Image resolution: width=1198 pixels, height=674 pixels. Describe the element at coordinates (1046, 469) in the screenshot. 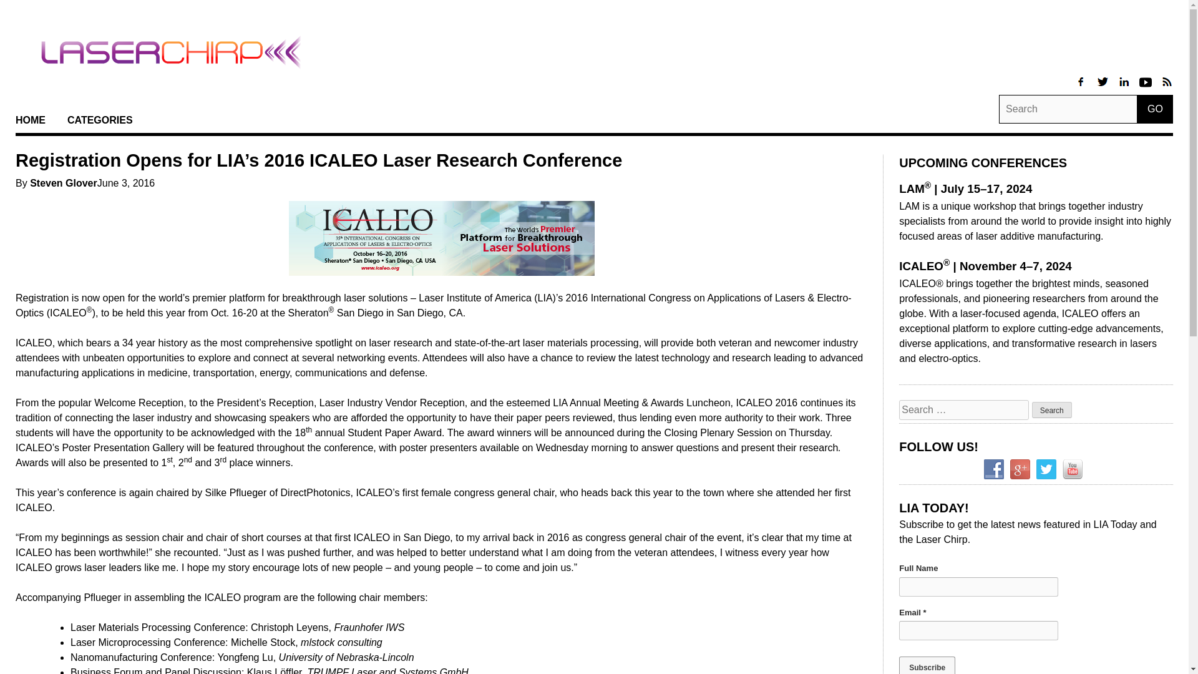

I see `Follow Us on Twitter` at that location.